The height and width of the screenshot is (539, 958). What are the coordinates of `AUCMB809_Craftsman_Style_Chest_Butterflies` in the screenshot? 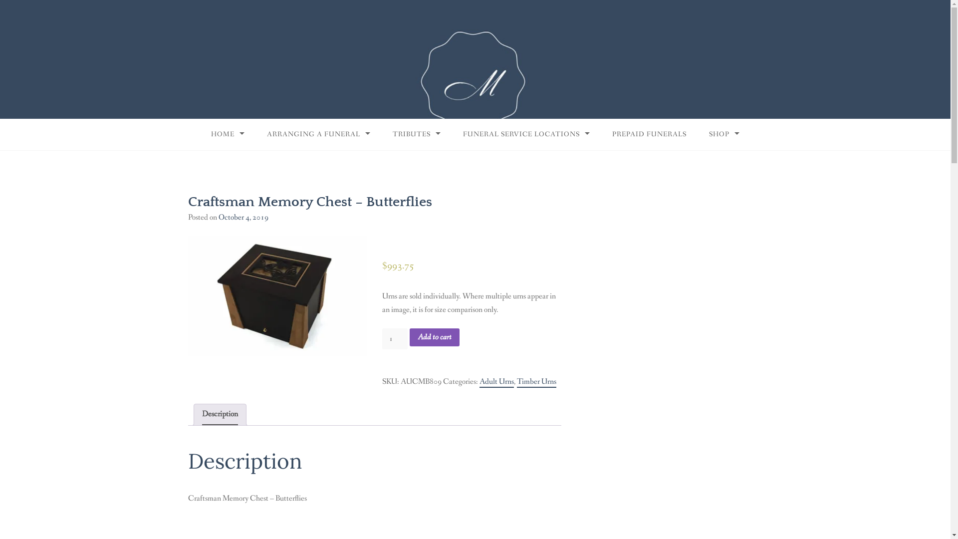 It's located at (277, 296).